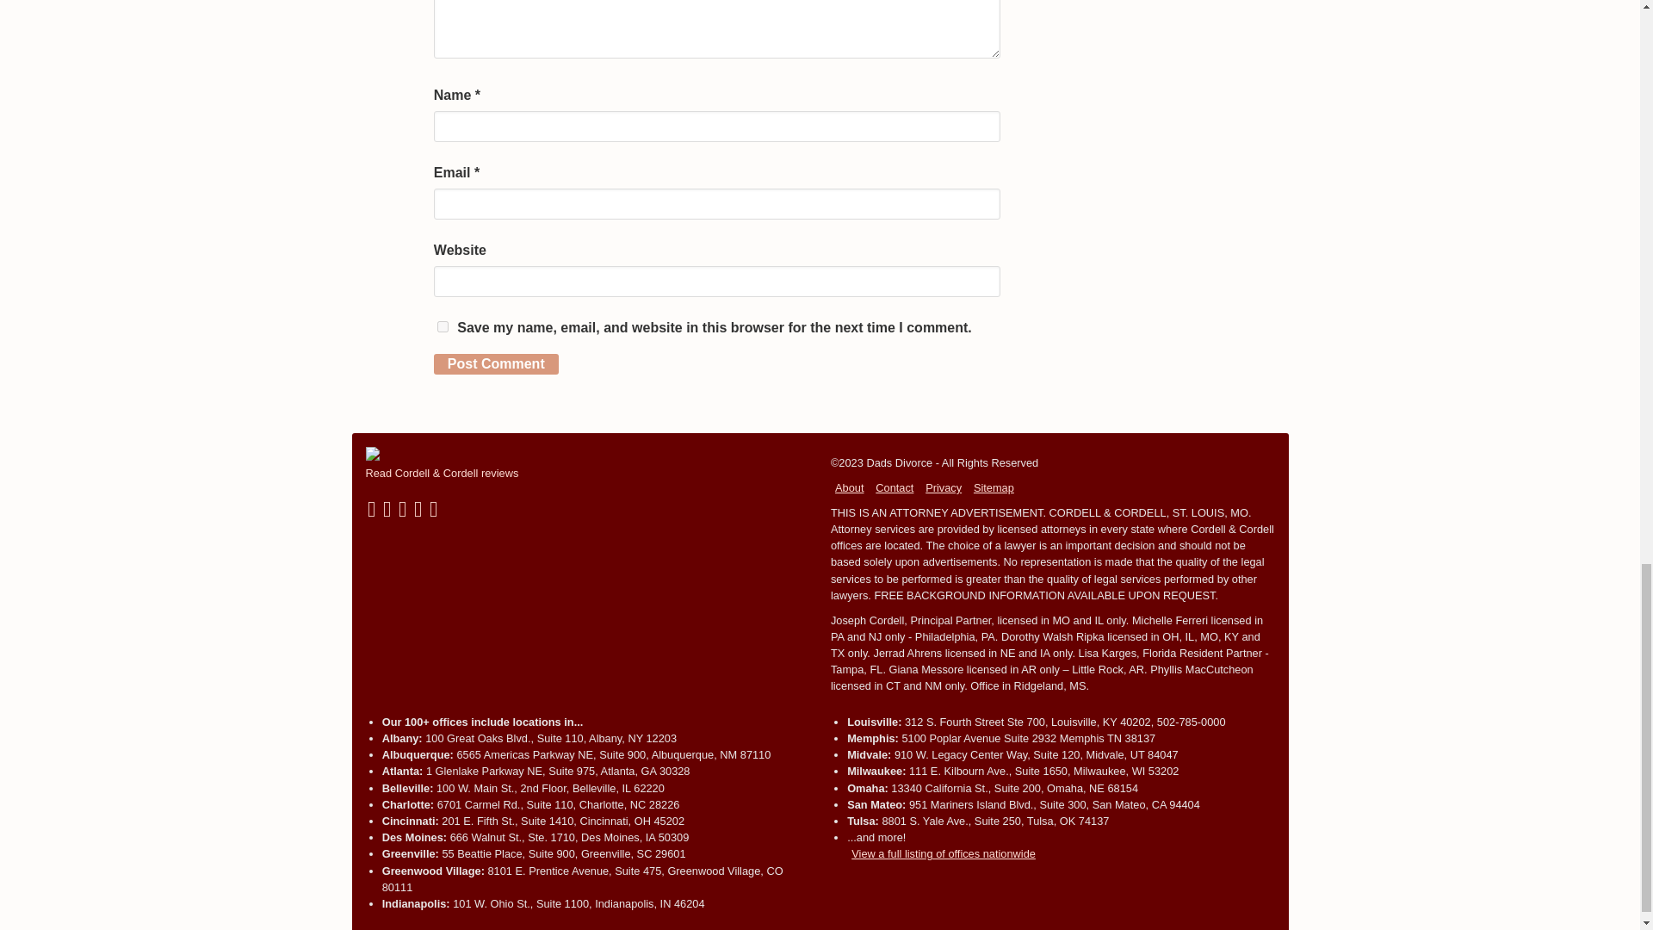 The image size is (1653, 930). What do you see at coordinates (496, 364) in the screenshot?
I see `Post Comment` at bounding box center [496, 364].